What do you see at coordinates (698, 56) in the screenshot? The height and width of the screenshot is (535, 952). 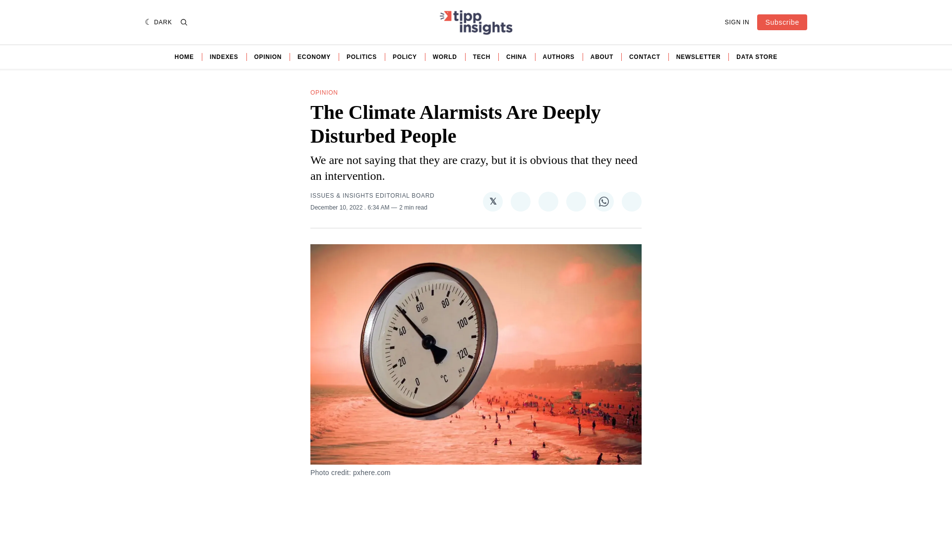 I see `NEWSLETTER` at bounding box center [698, 56].